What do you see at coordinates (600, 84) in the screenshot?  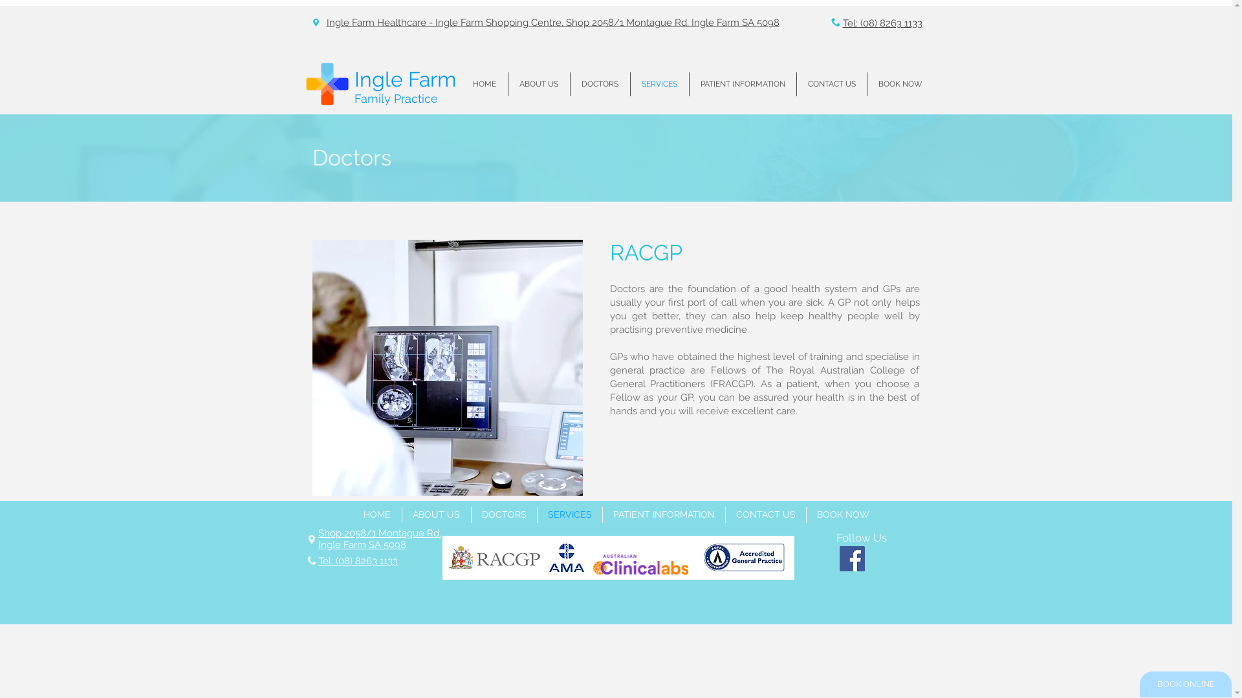 I see `DOCTORS` at bounding box center [600, 84].